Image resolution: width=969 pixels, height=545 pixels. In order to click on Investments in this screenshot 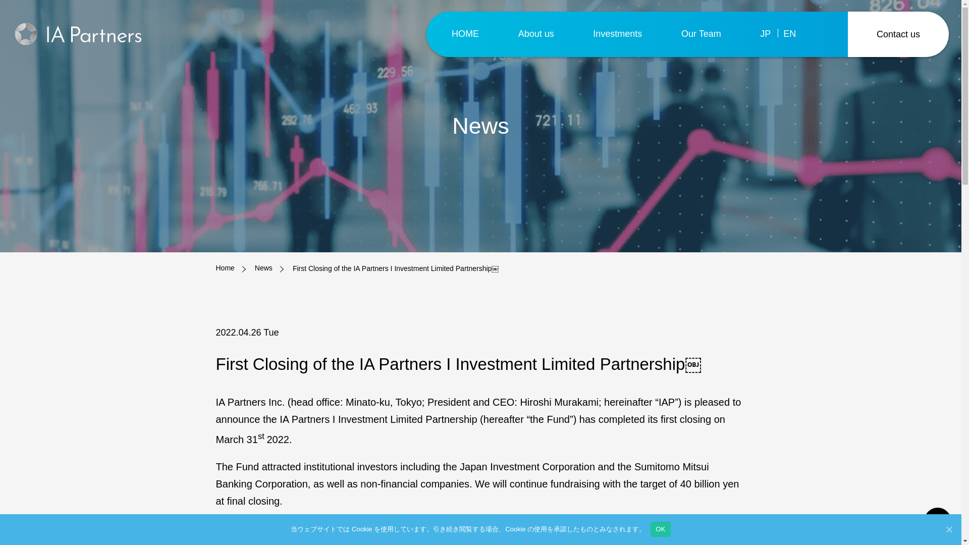, I will do `click(617, 34)`.